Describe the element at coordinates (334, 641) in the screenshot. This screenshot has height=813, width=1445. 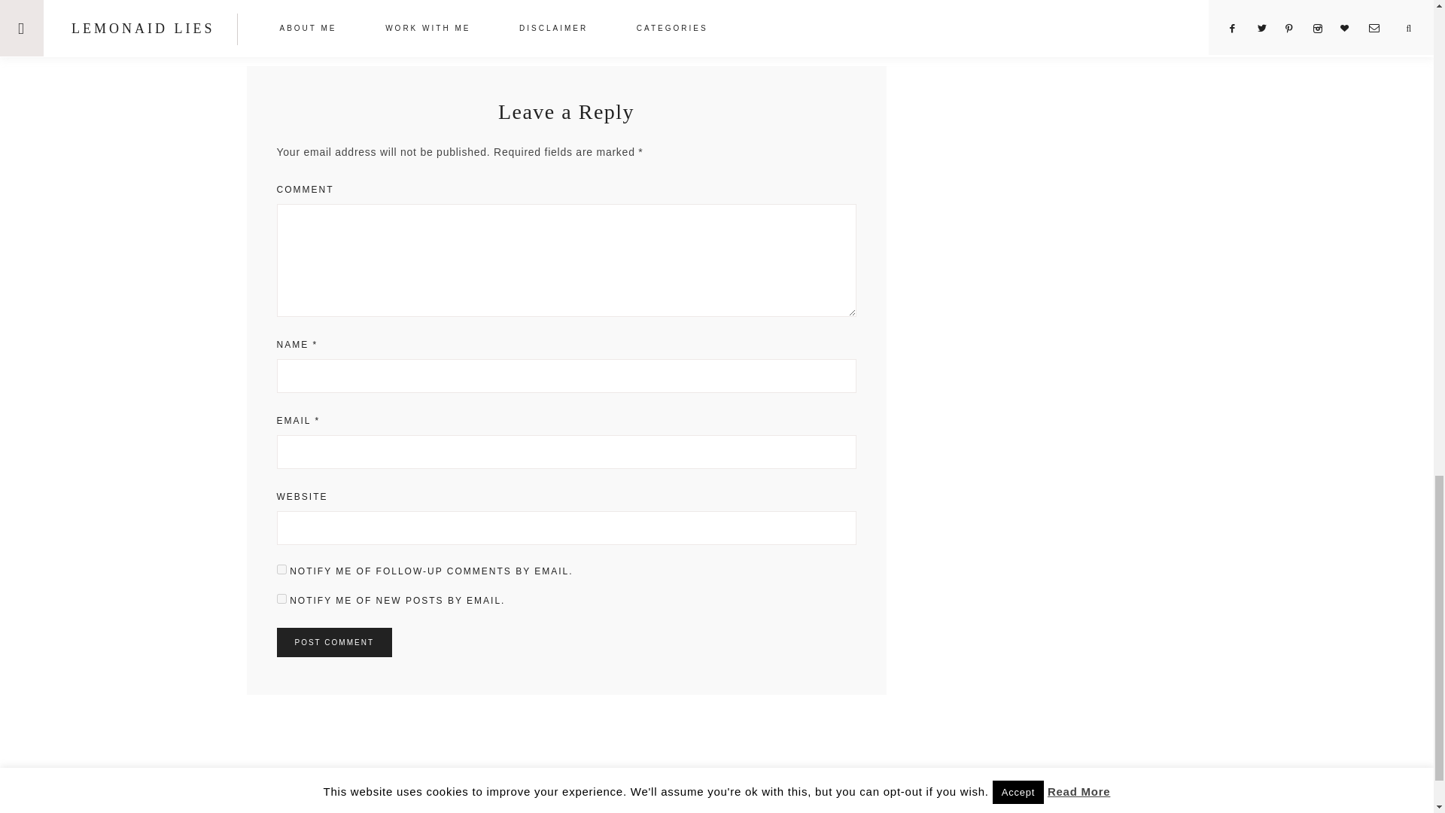
I see `Post Comment` at that location.